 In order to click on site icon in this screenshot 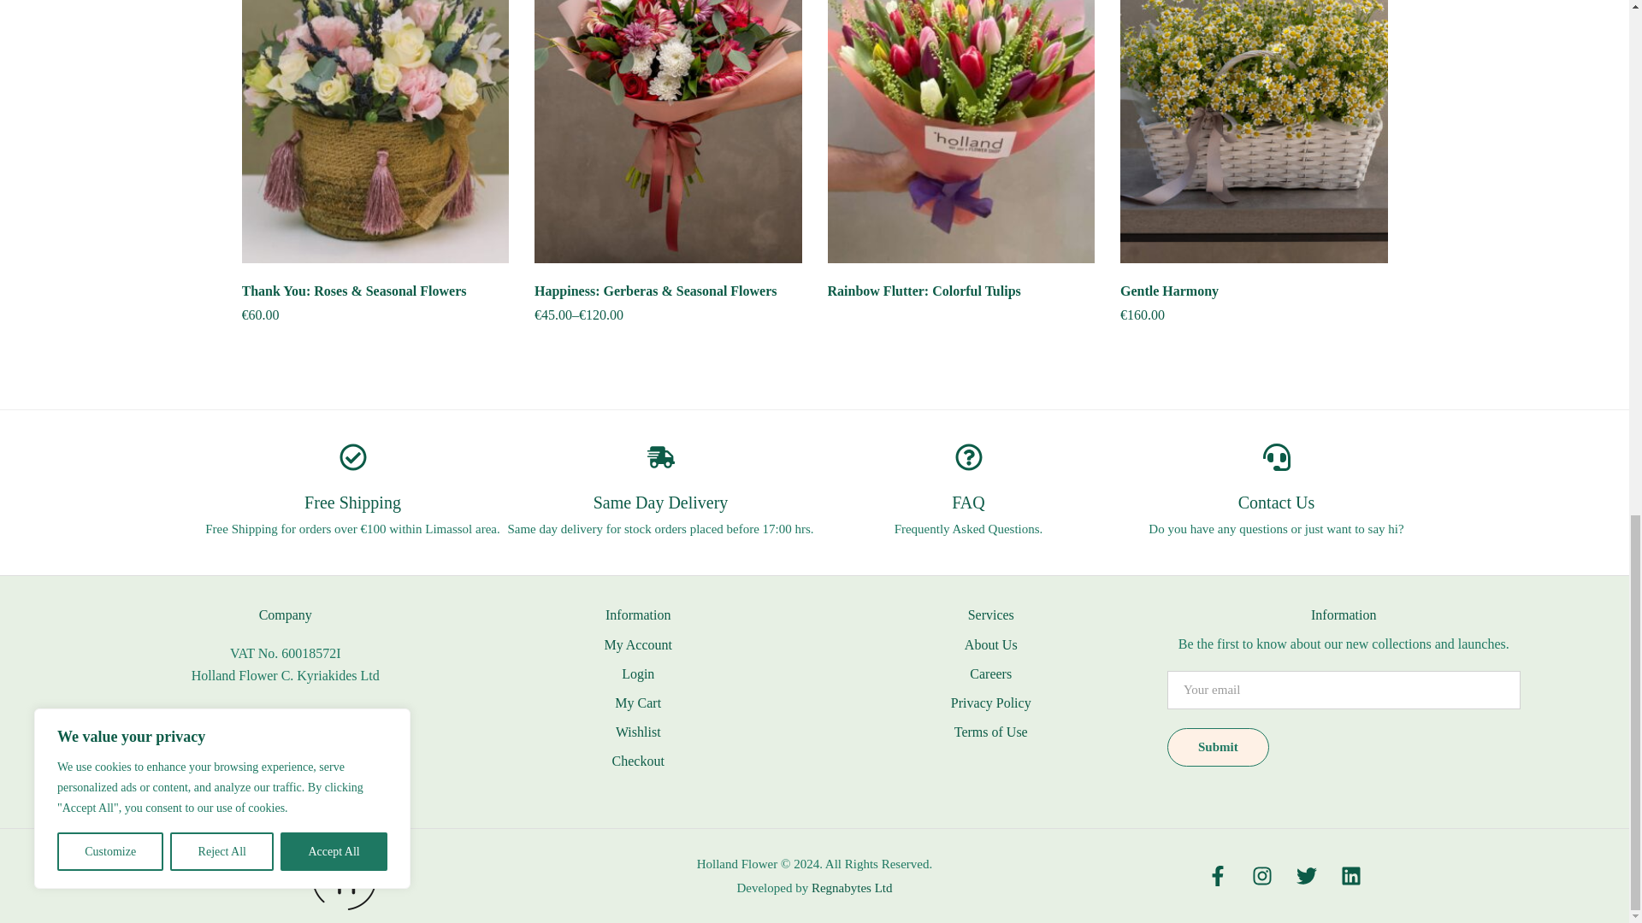, I will do `click(344, 875)`.